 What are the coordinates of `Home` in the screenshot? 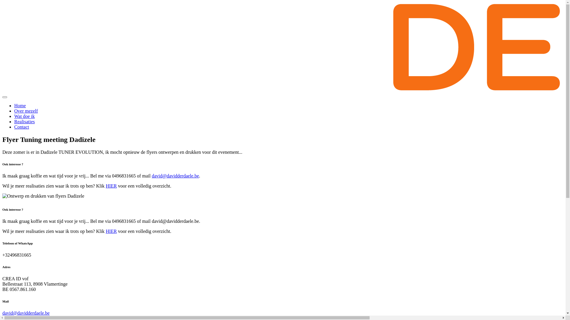 It's located at (20, 105).